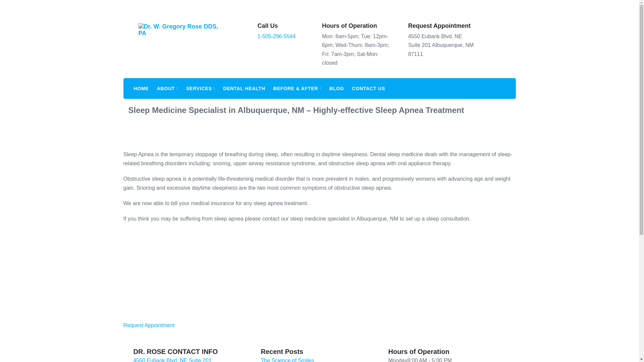  What do you see at coordinates (372, 88) in the screenshot?
I see `CONTACT US` at bounding box center [372, 88].